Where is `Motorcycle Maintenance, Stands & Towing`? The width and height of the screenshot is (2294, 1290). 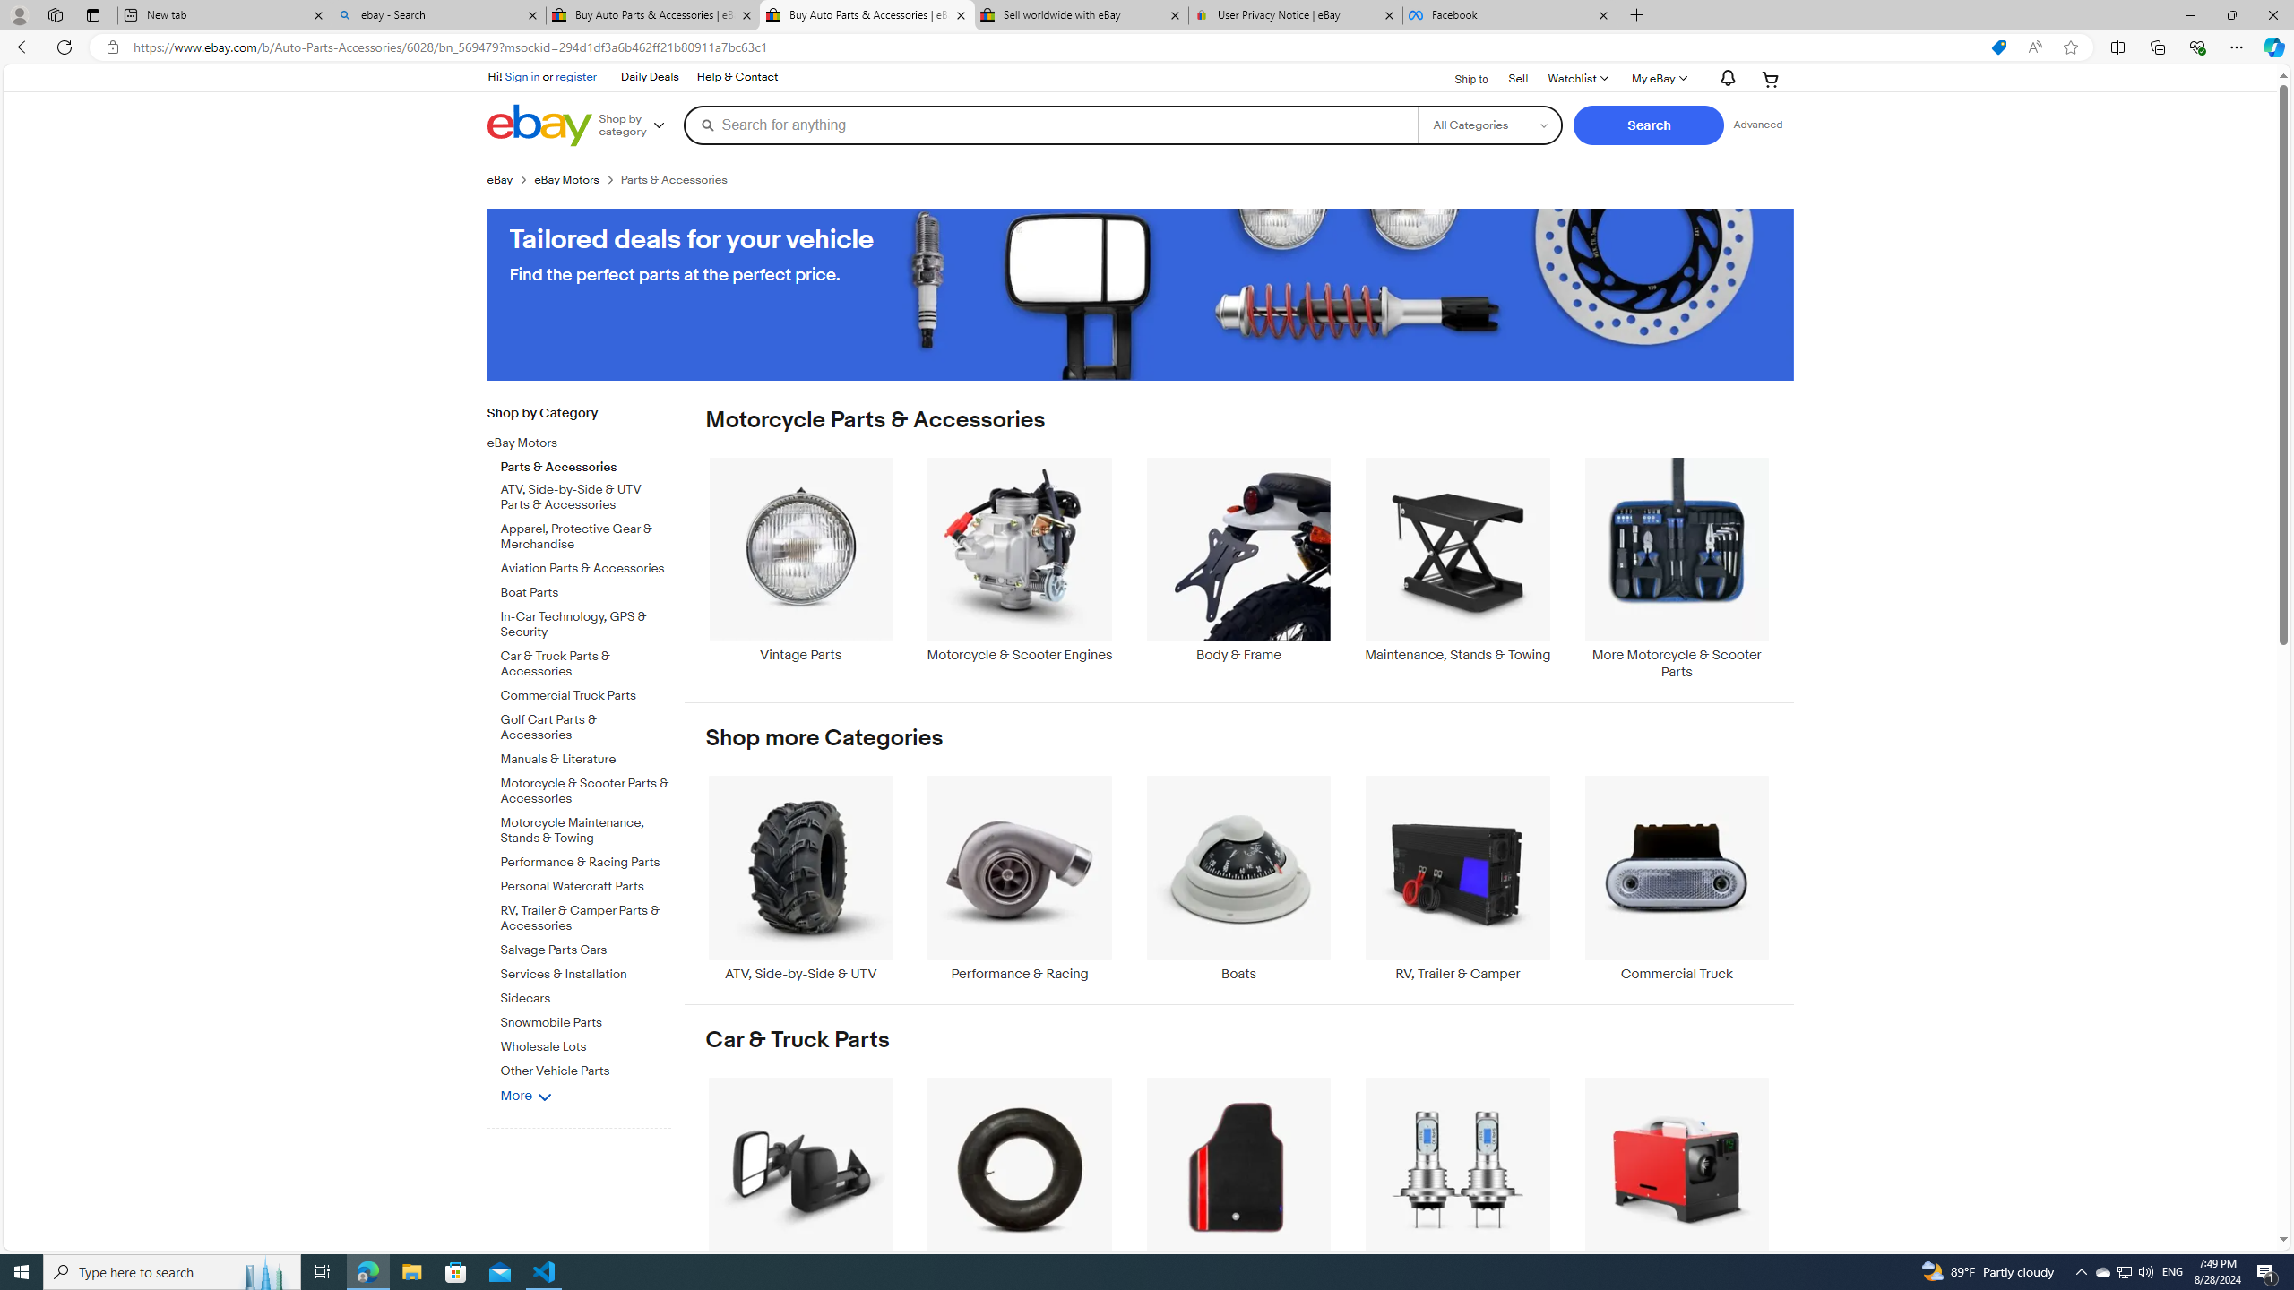 Motorcycle Maintenance, Stands & Towing is located at coordinates (586, 828).